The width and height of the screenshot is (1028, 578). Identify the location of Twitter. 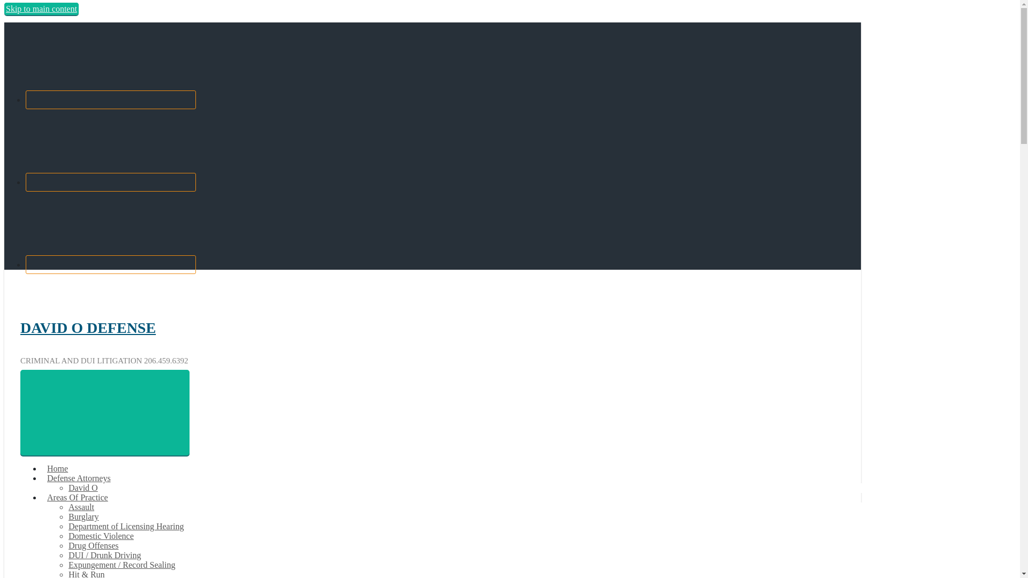
(111, 182).